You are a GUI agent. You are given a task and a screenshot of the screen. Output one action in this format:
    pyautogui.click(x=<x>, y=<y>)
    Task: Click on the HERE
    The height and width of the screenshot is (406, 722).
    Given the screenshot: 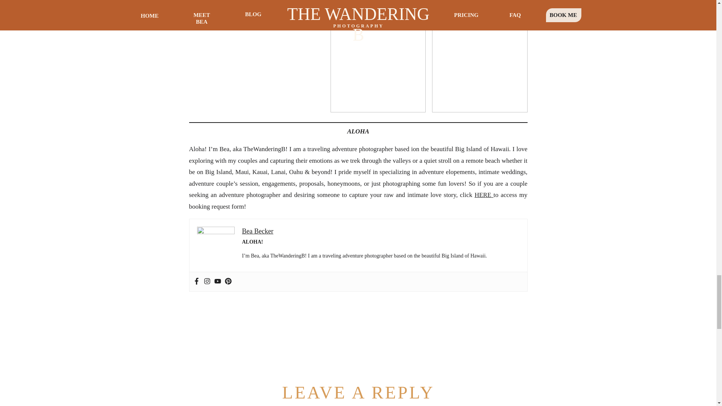 What is the action you would take?
    pyautogui.click(x=484, y=195)
    